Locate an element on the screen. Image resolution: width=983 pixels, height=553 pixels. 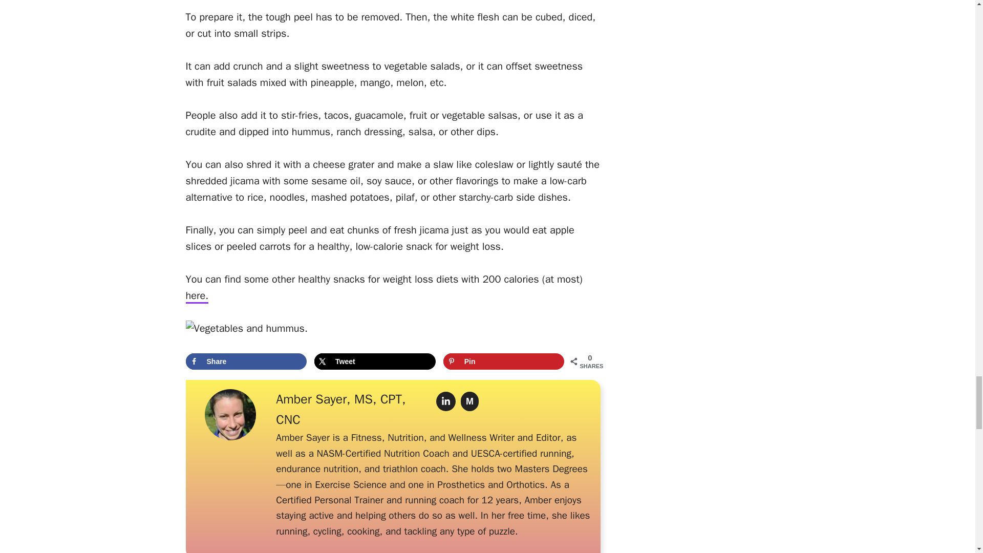
Share on Facebook is located at coordinates (246, 361).